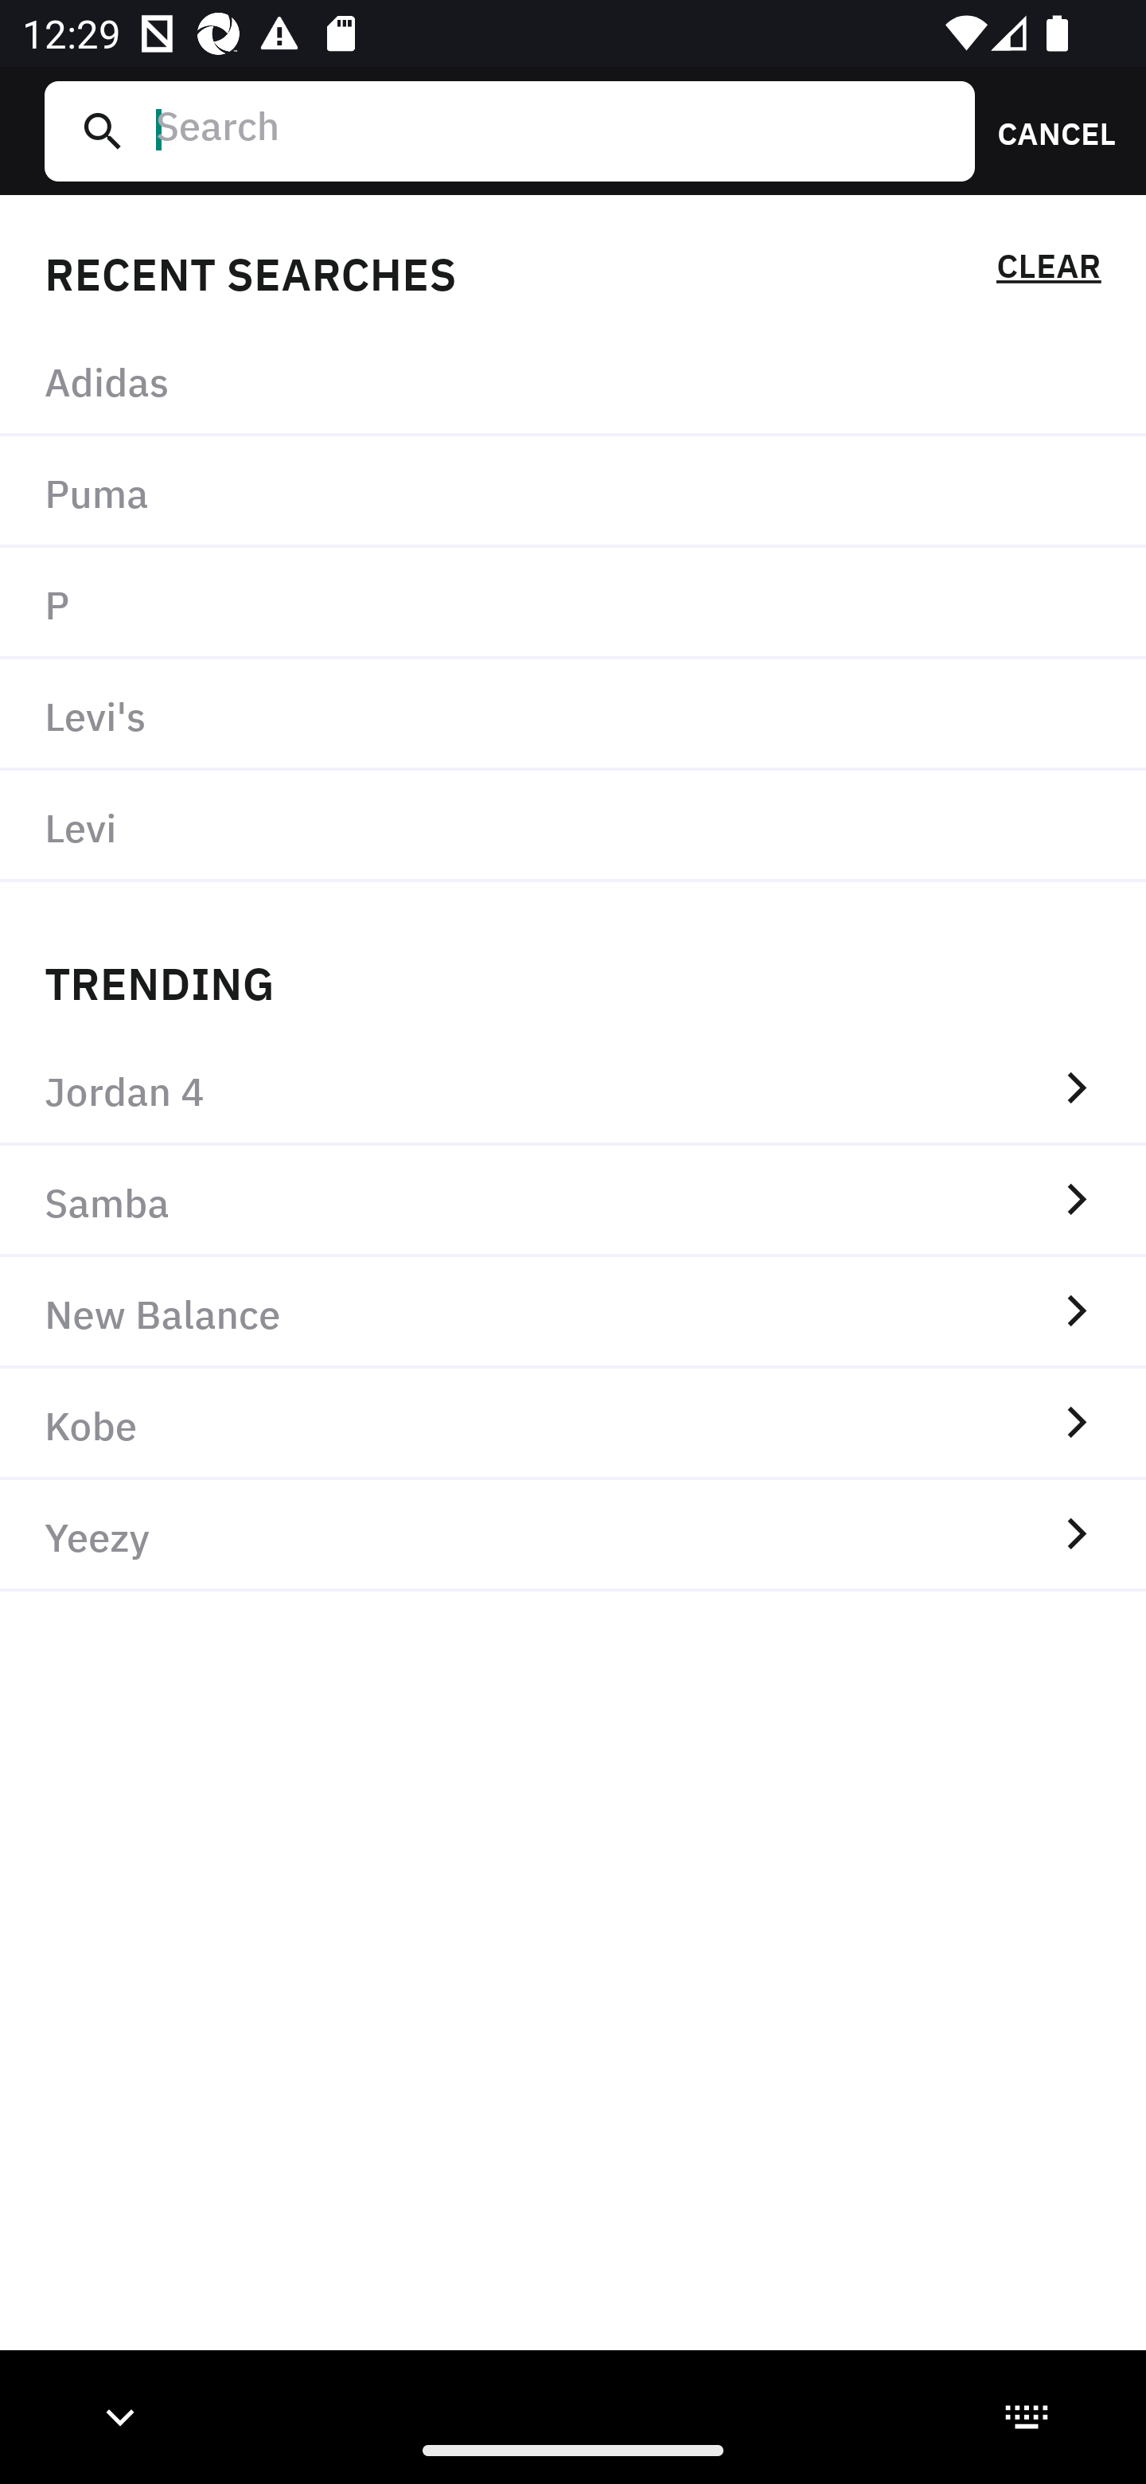  I want to click on Kobe , so click(573, 1424).